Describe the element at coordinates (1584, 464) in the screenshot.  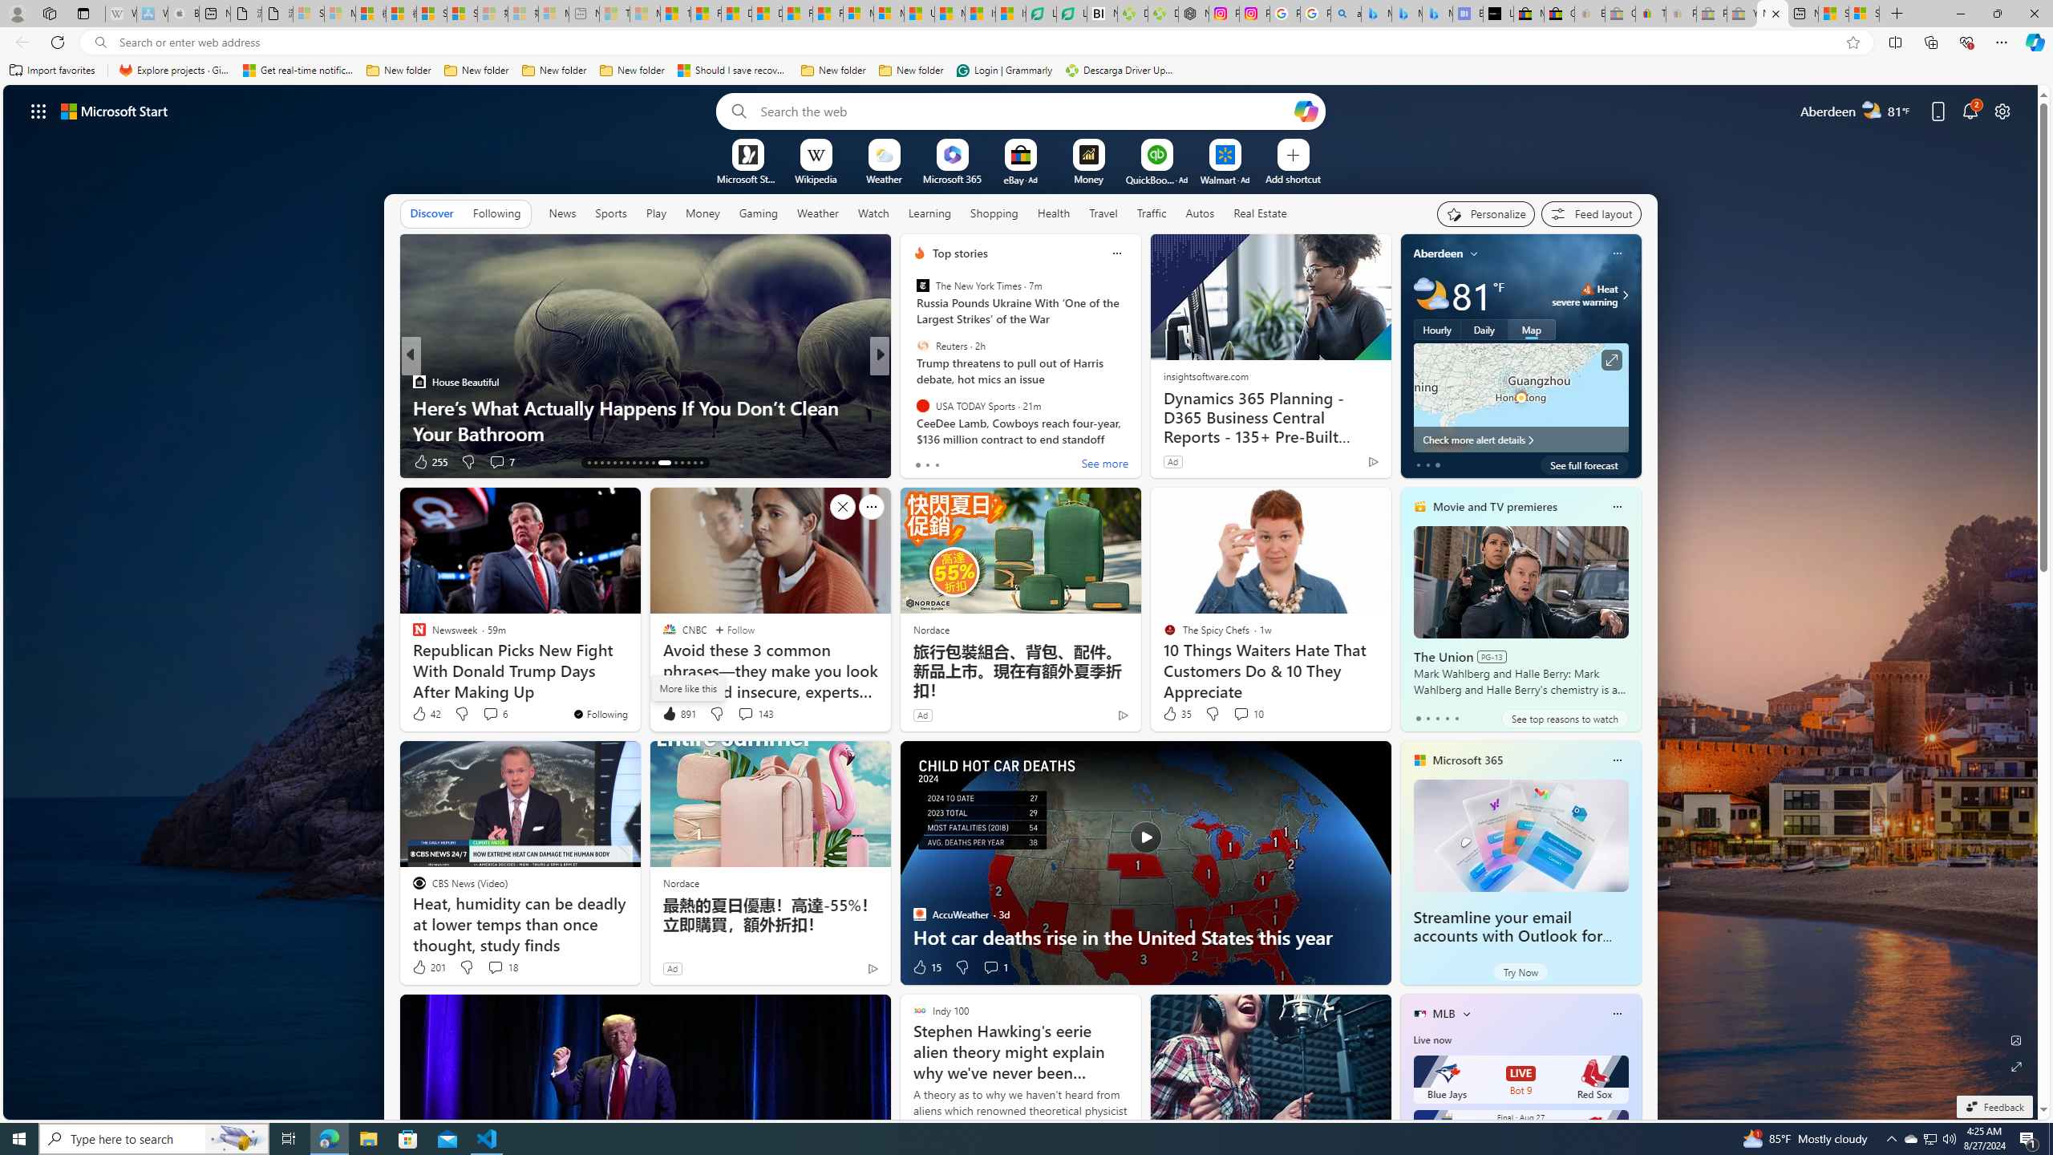
I see `See full forecast` at that location.